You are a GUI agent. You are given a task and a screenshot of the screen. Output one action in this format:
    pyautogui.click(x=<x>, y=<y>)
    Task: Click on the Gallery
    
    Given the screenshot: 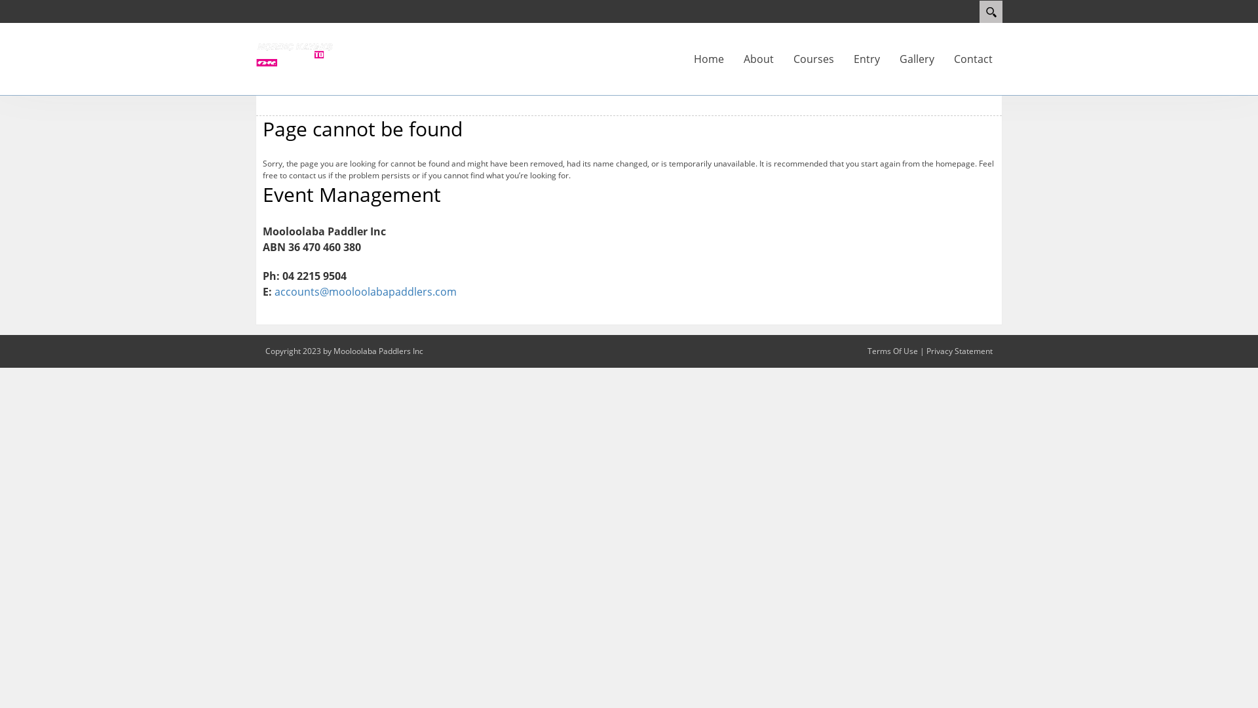 What is the action you would take?
    pyautogui.click(x=917, y=59)
    